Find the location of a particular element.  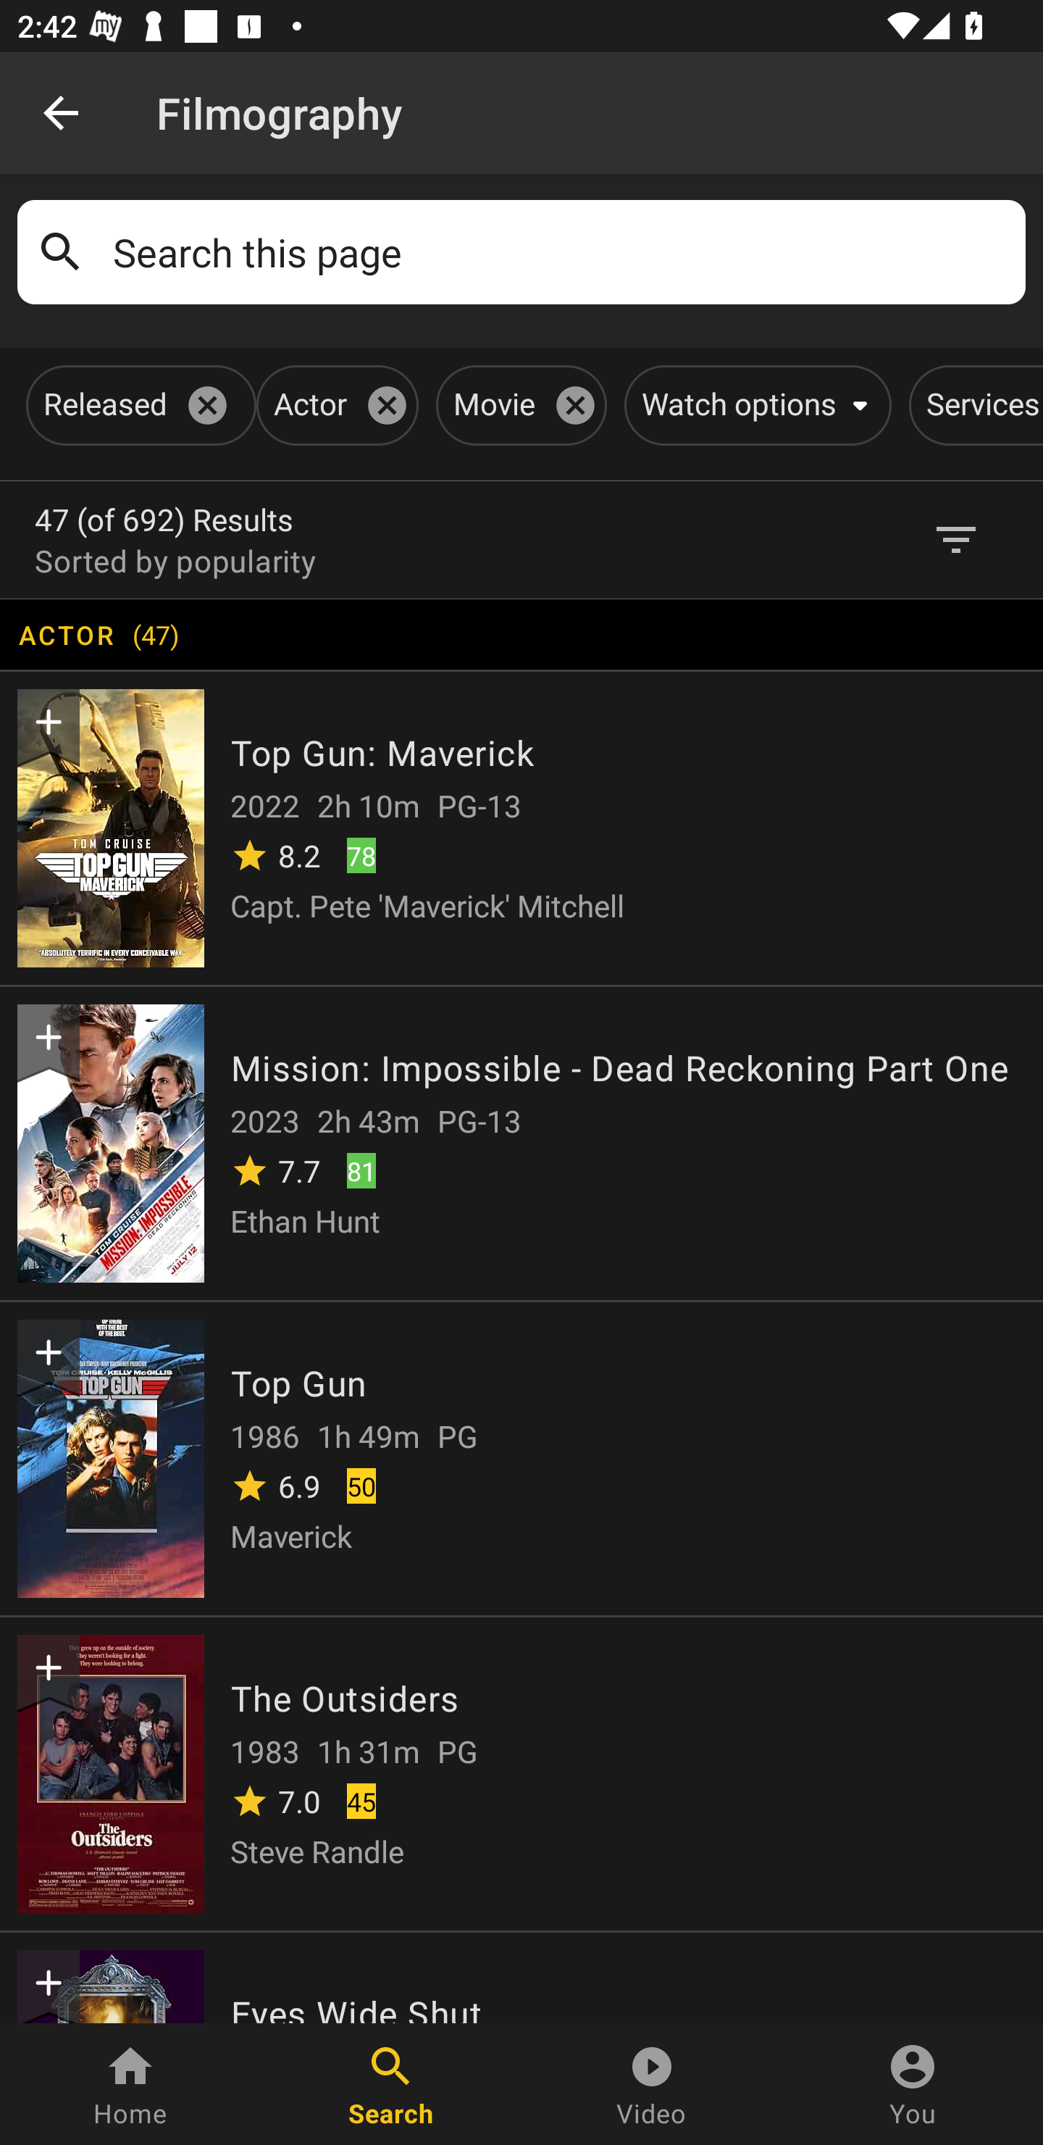

The Outsiders 1983 1h 31m PG 7.0 45 Steve Randle is located at coordinates (521, 1773).